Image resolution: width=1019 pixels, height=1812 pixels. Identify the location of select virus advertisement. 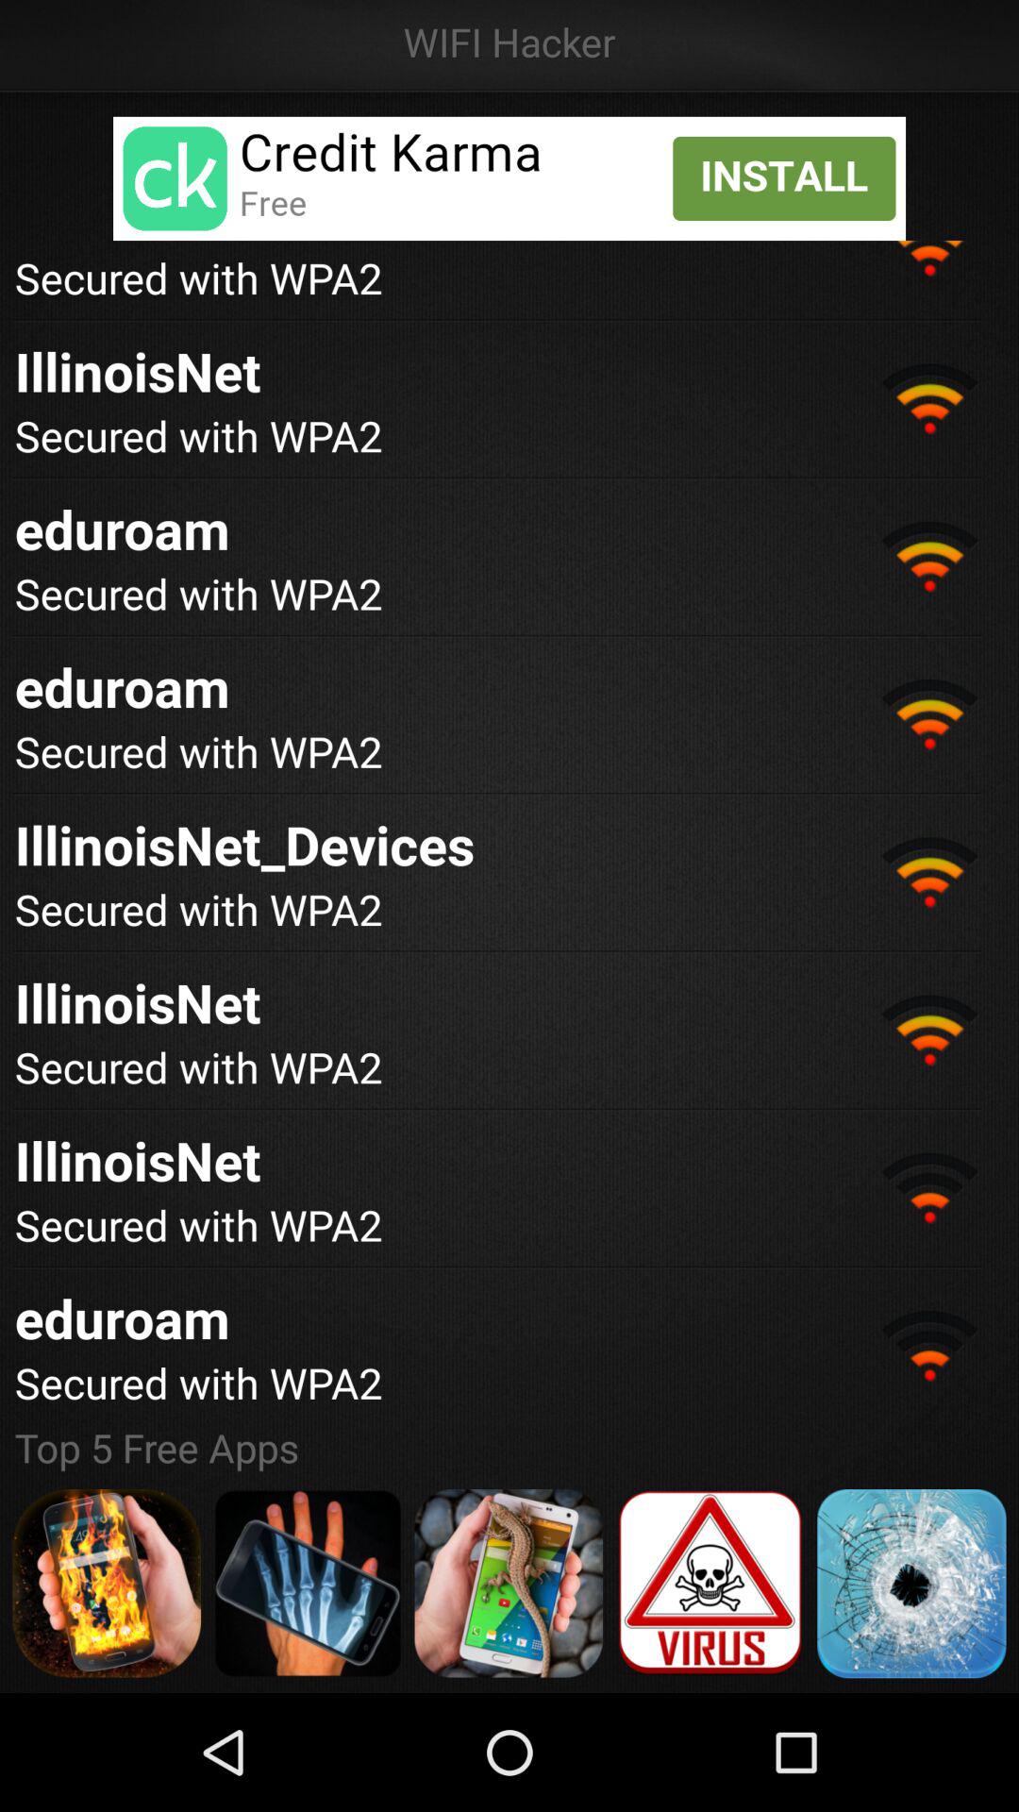
(710, 1584).